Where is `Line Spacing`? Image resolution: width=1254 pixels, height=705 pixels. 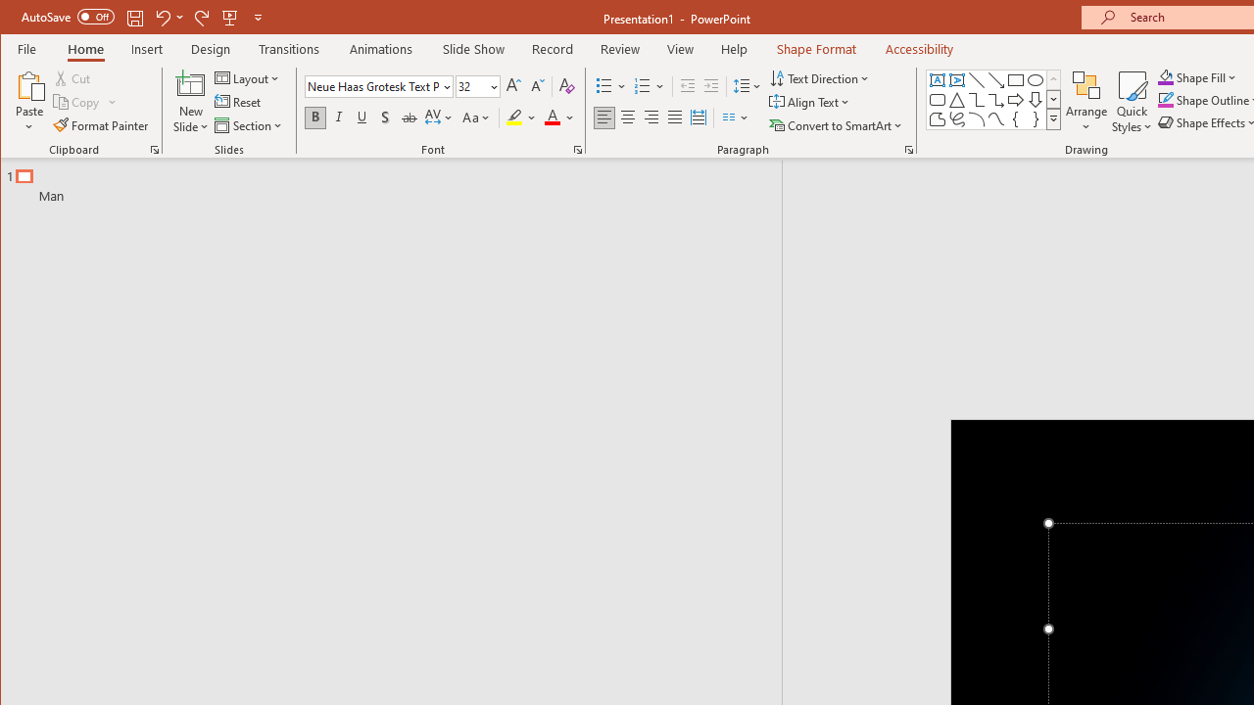
Line Spacing is located at coordinates (748, 86).